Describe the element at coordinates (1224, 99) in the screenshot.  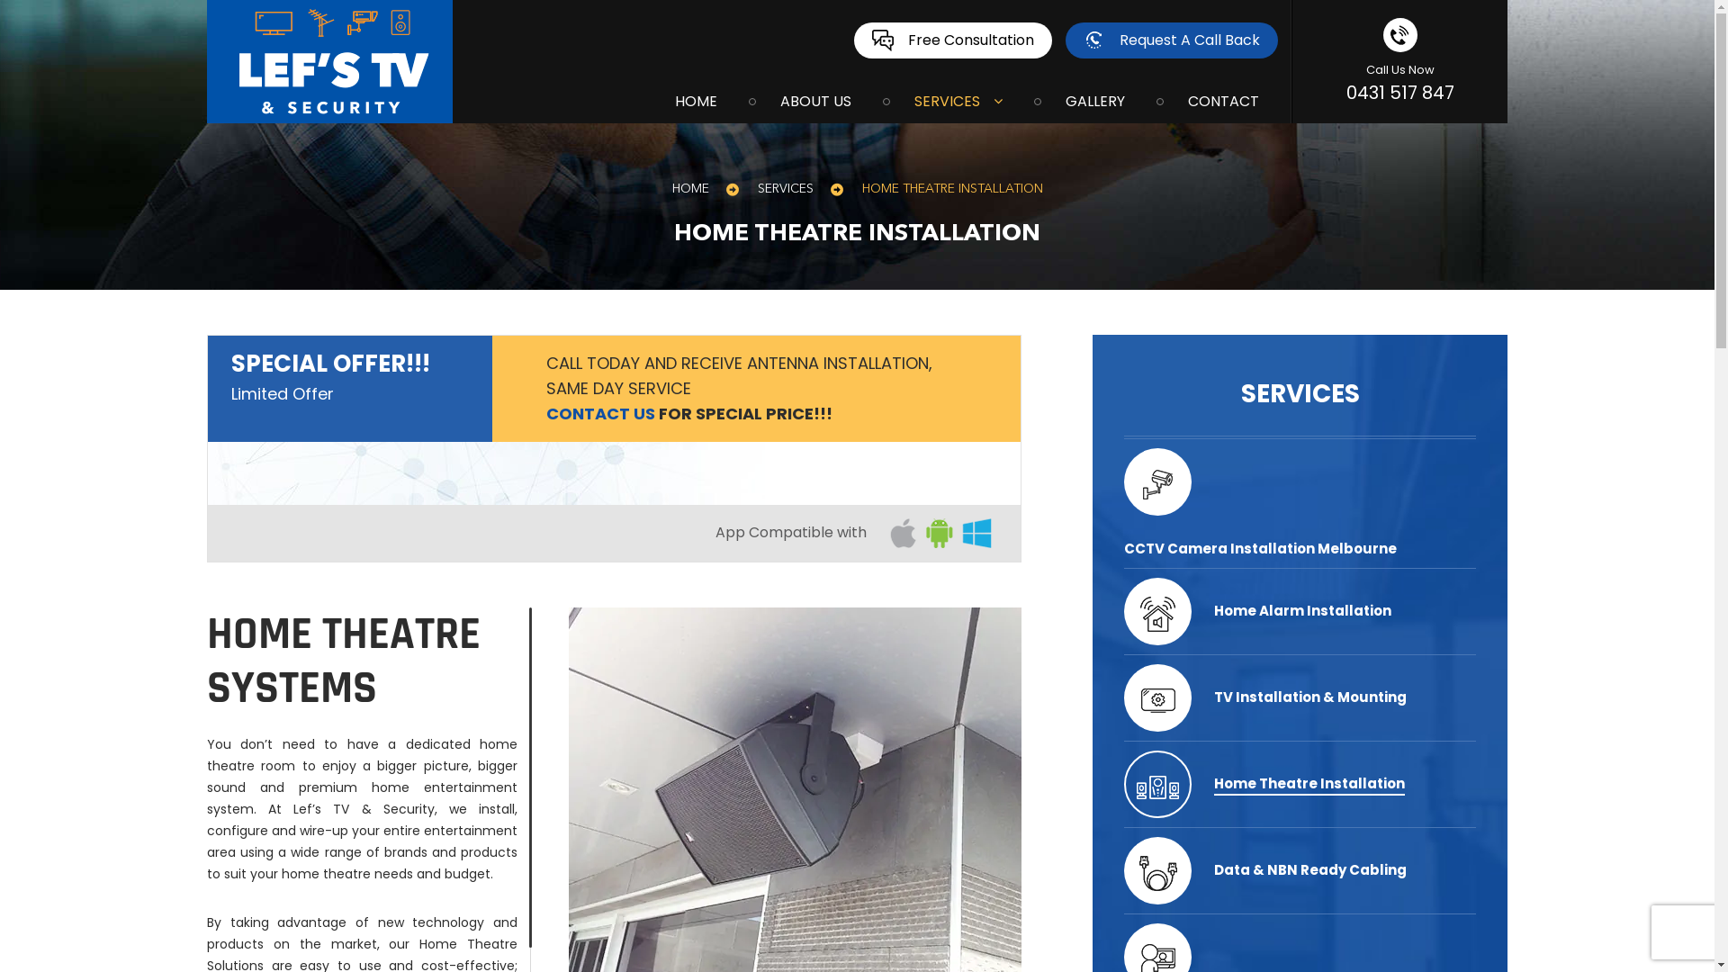
I see `CONTACT` at that location.